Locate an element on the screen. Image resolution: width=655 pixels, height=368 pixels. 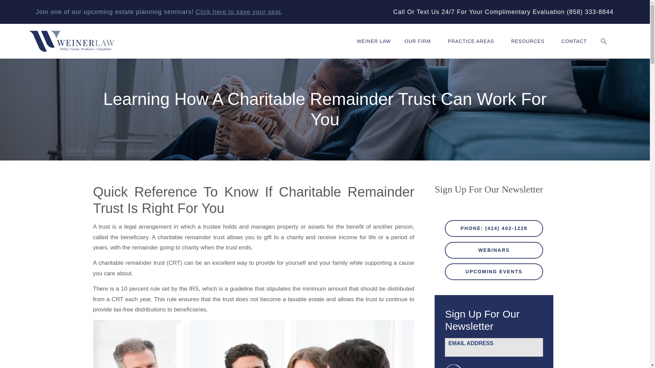
OUR FIRM is located at coordinates (419, 41).